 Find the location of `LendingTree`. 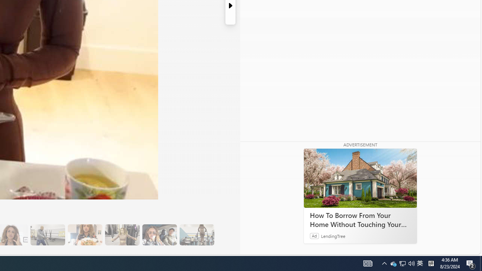

LendingTree is located at coordinates (333, 236).